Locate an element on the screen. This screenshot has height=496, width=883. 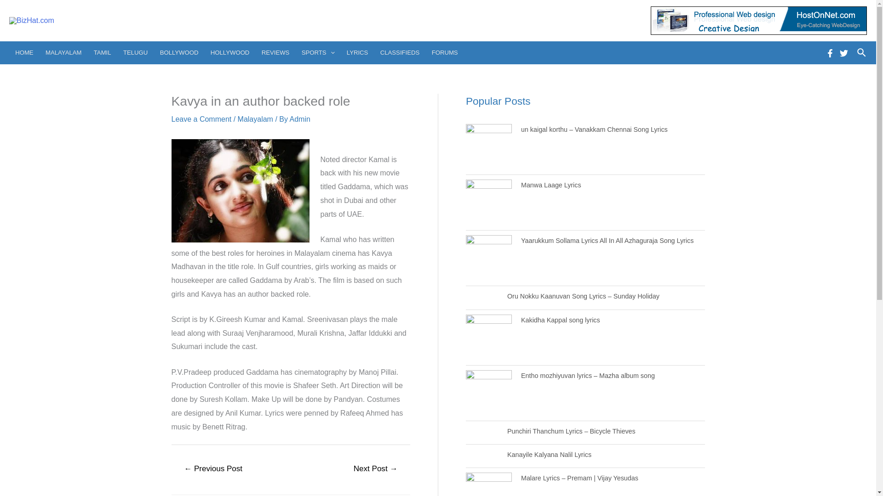
View all posts by Admin is located at coordinates (300, 118).